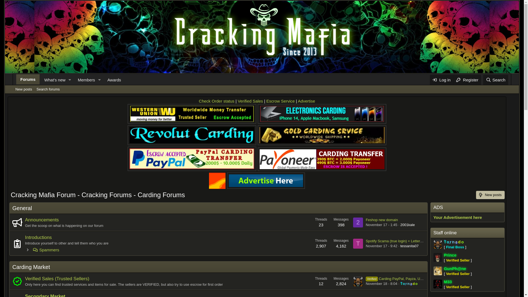 The image size is (528, 297). Describe the element at coordinates (28, 79) in the screenshot. I see `Forums` at that location.